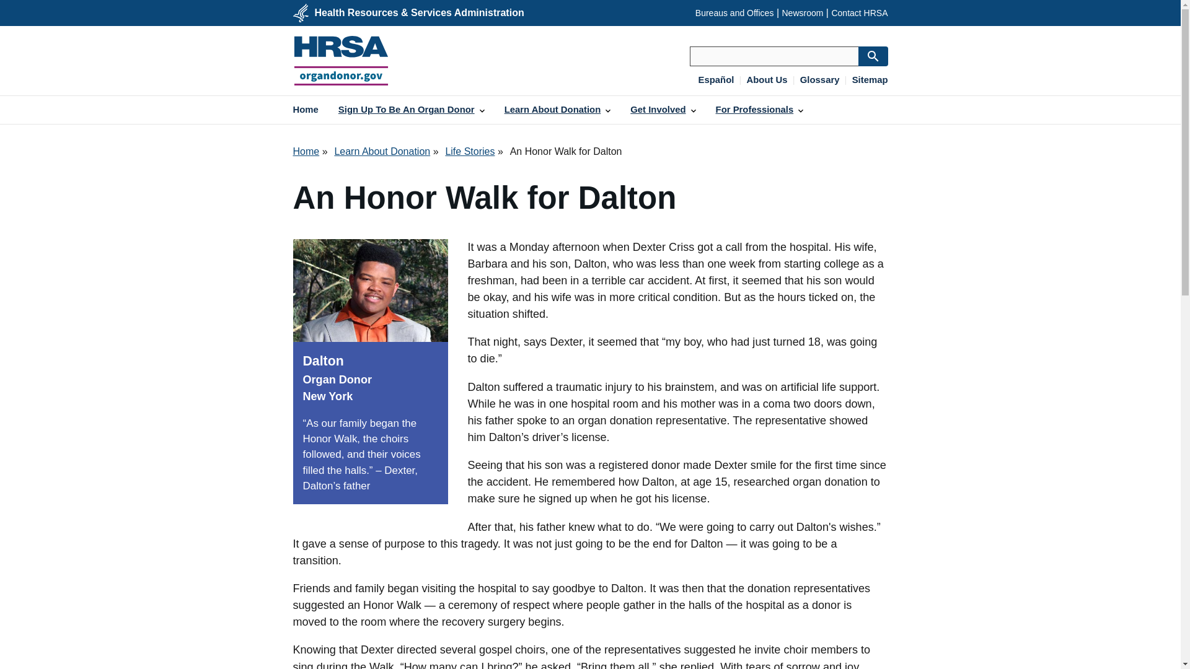 The height and width of the screenshot is (669, 1190). I want to click on Glossary, so click(819, 81).